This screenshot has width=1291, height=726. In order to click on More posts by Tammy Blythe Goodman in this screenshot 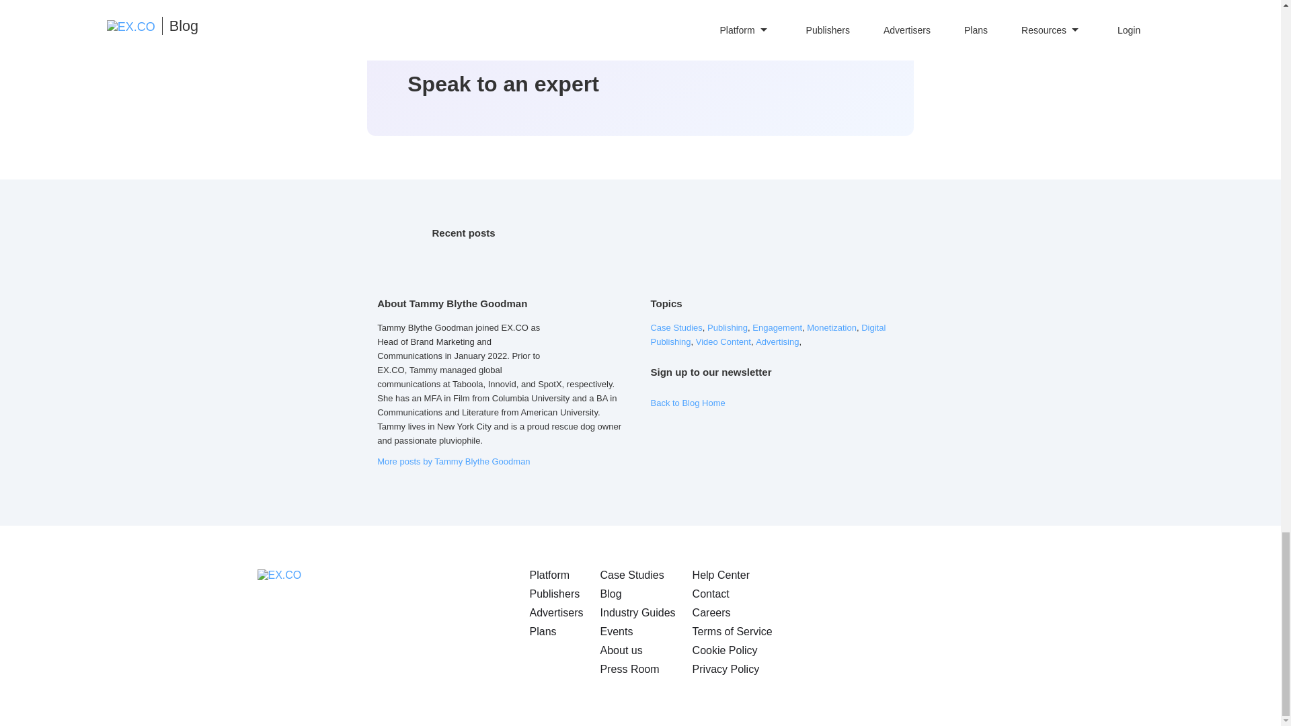, I will do `click(453, 461)`.